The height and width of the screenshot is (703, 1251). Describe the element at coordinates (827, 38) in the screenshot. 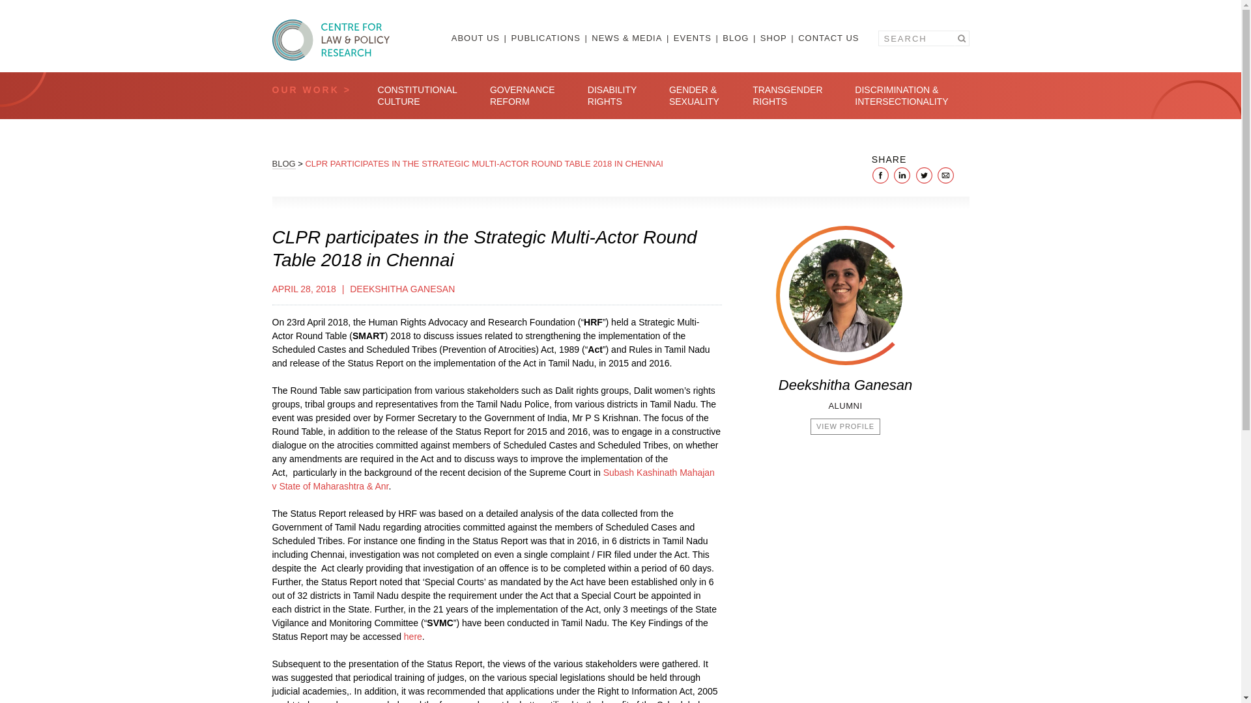

I see `CONTACT US` at that location.